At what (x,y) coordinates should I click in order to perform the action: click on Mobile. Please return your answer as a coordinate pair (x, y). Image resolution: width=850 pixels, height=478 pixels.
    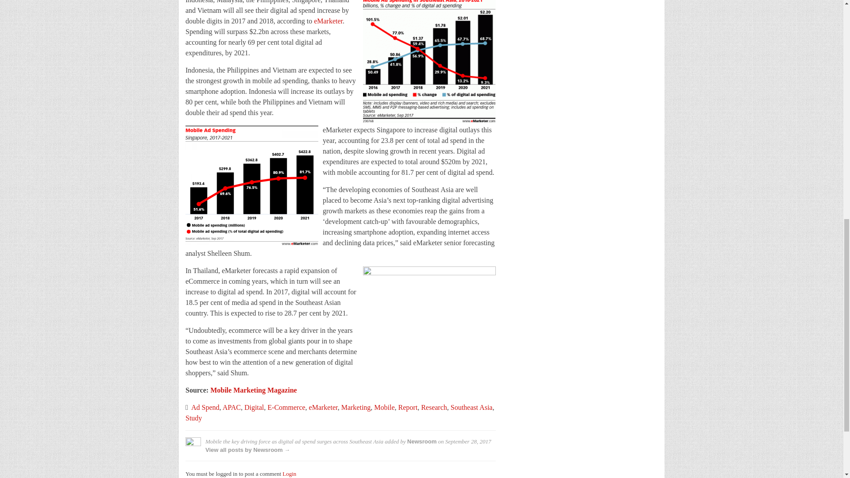
    Looking at the image, I should click on (384, 407).